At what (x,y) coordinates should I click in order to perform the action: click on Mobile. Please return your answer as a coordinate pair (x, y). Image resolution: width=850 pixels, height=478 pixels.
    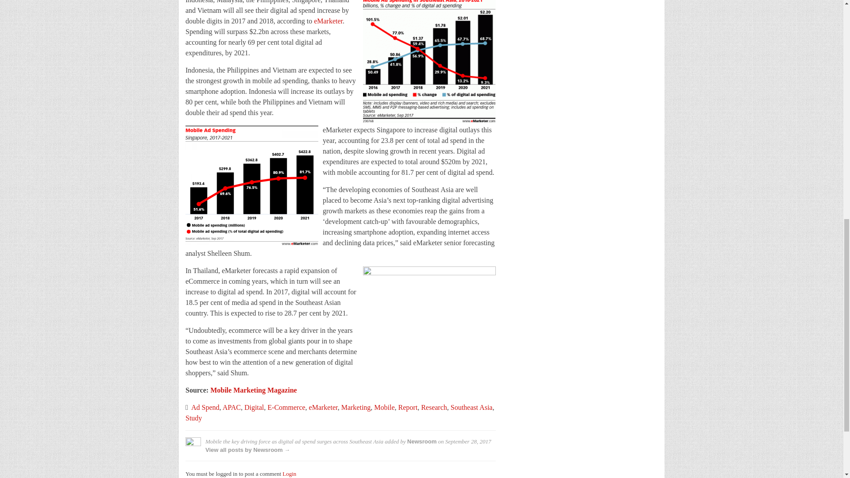
    Looking at the image, I should click on (384, 407).